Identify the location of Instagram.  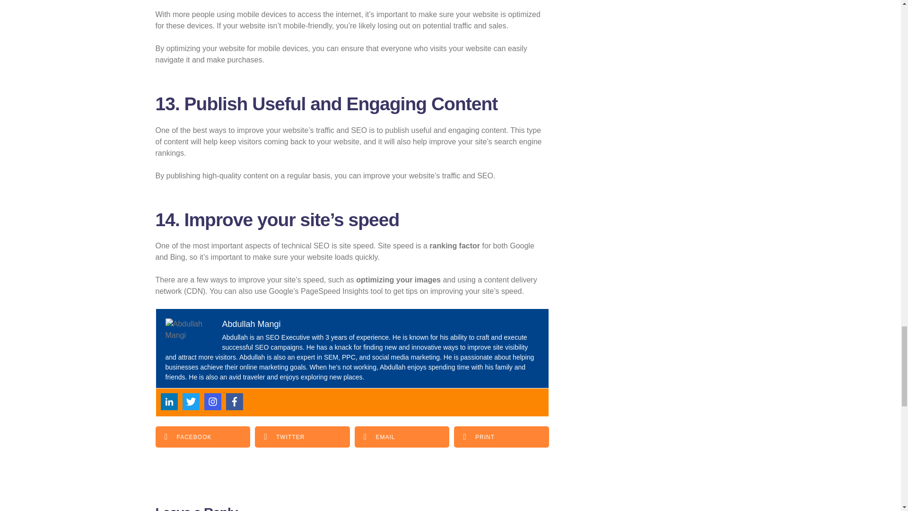
(213, 401).